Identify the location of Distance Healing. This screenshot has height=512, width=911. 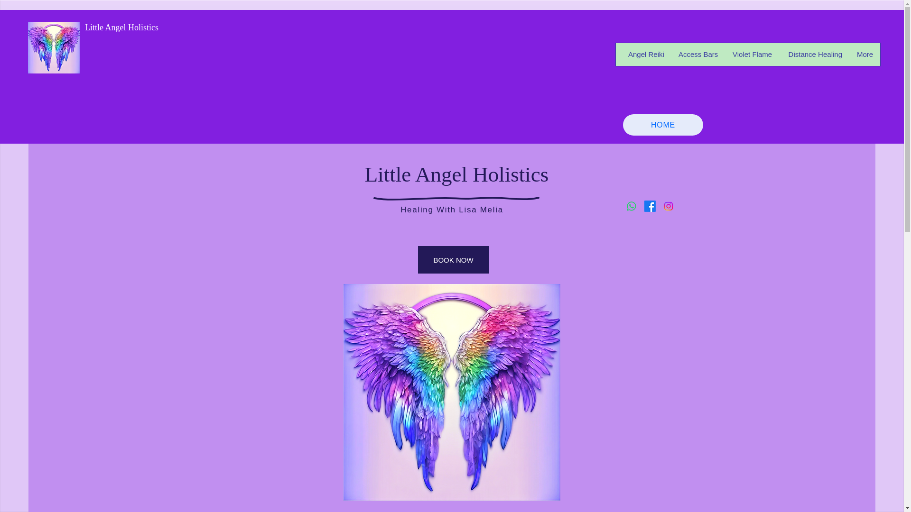
(814, 54).